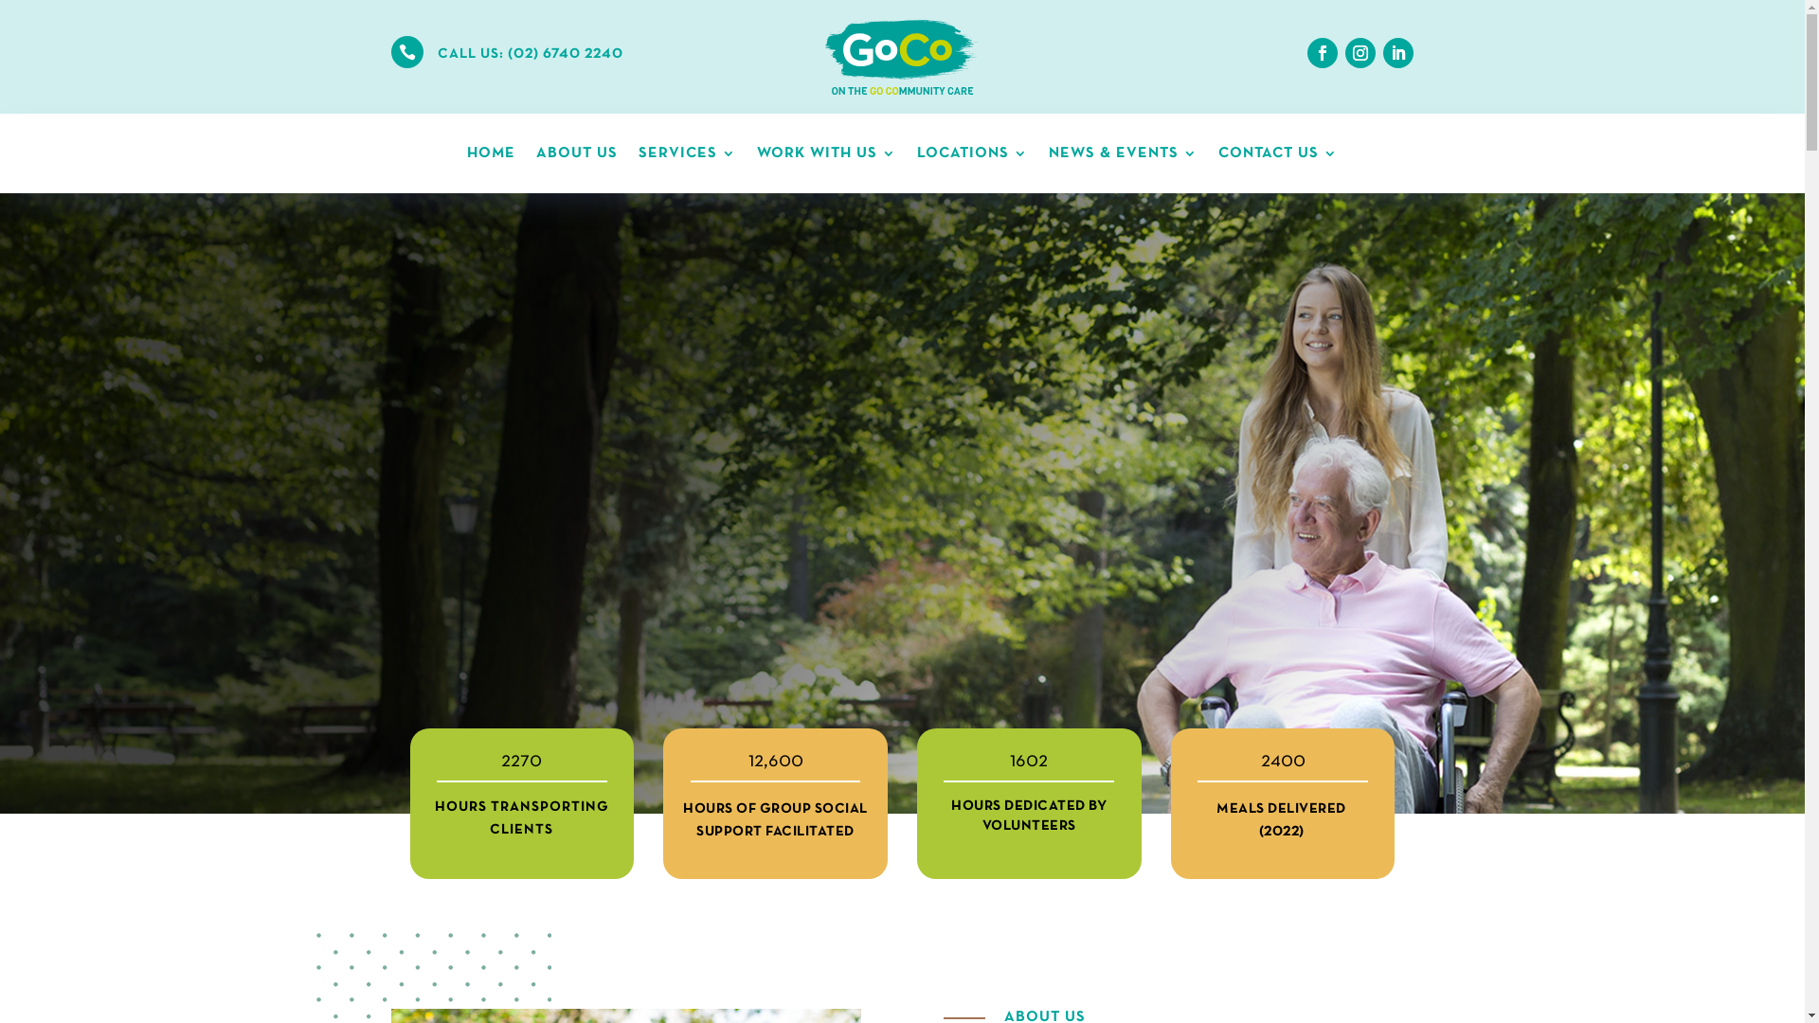 The width and height of the screenshot is (1819, 1023). I want to click on Follow on LinkedIn, so click(1398, 53).